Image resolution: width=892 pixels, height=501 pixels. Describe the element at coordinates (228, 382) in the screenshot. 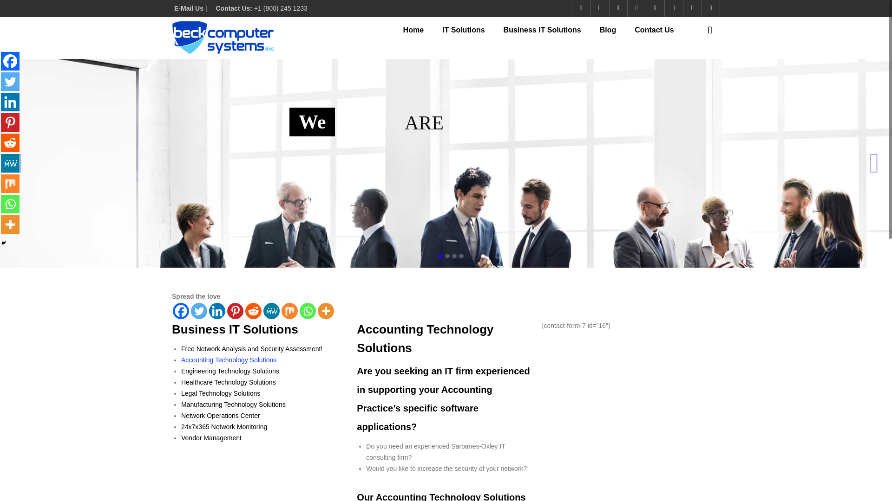

I see `Healthcare Technology Solutions` at that location.